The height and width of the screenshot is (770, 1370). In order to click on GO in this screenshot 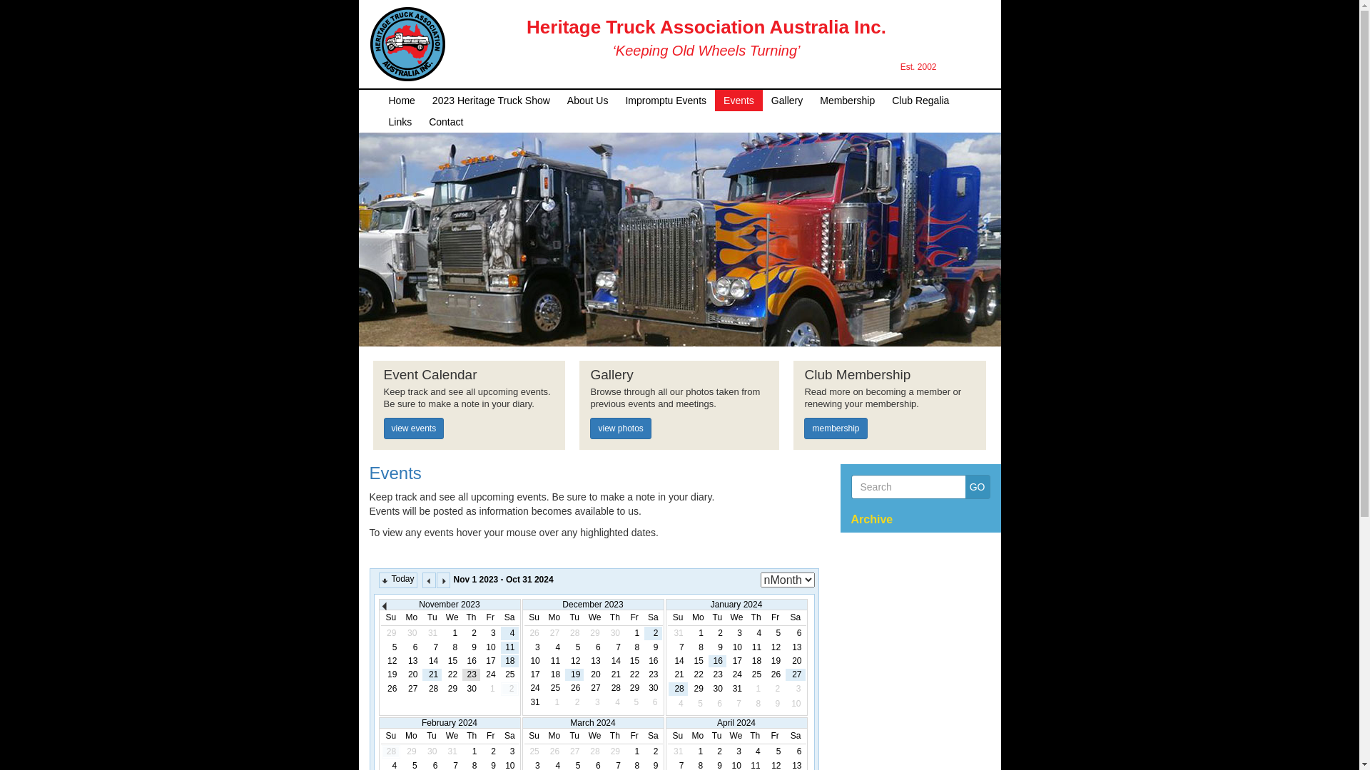, I will do `click(978, 487)`.